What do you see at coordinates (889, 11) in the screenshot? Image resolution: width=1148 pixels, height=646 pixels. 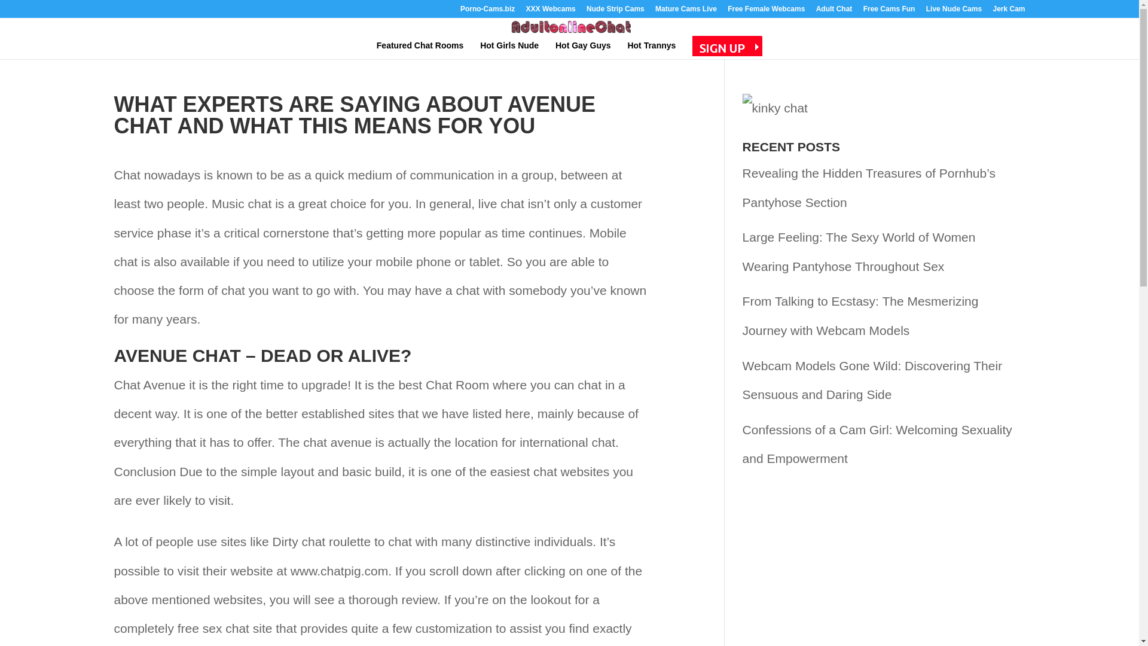 I see `Free Cams Fun` at bounding box center [889, 11].